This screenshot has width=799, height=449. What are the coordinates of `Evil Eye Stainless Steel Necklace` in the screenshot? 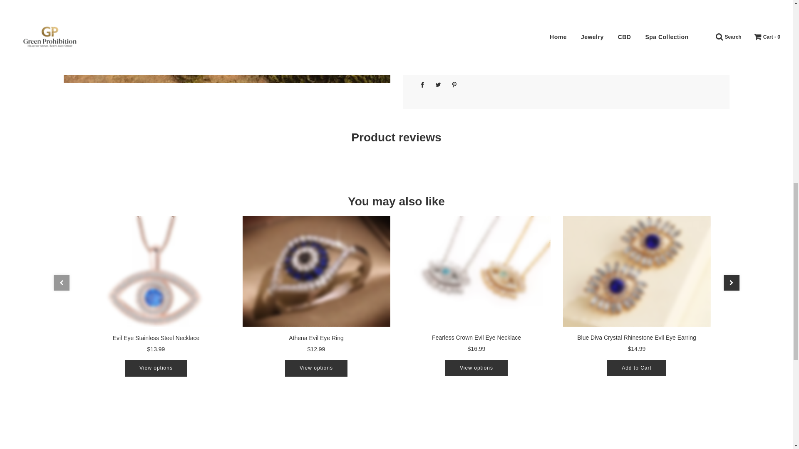 It's located at (156, 271).